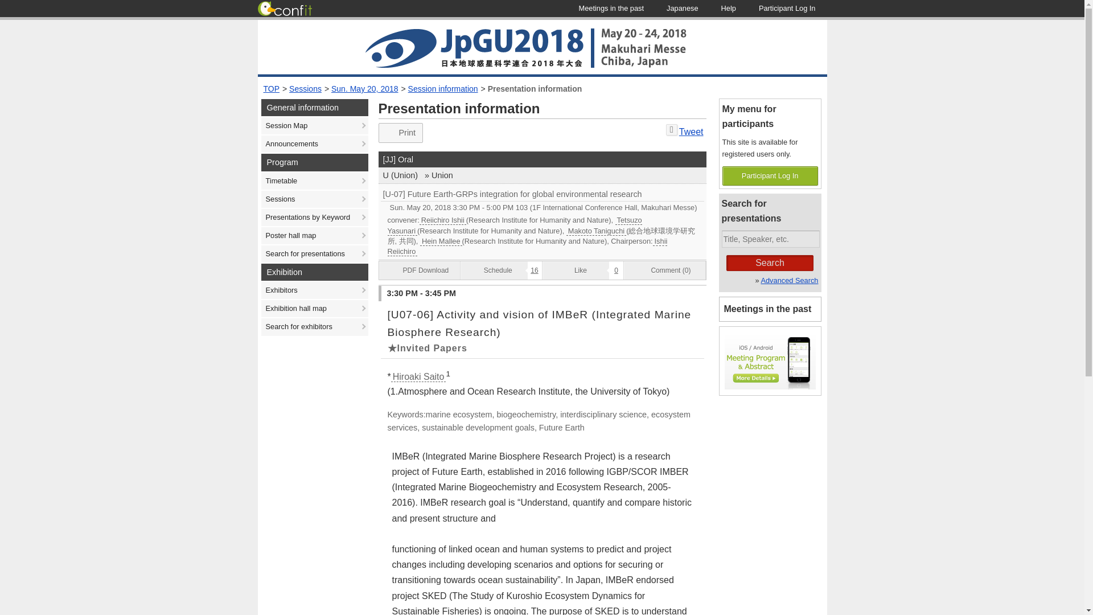  What do you see at coordinates (364, 89) in the screenshot?
I see `Sun. May 20, 2018` at bounding box center [364, 89].